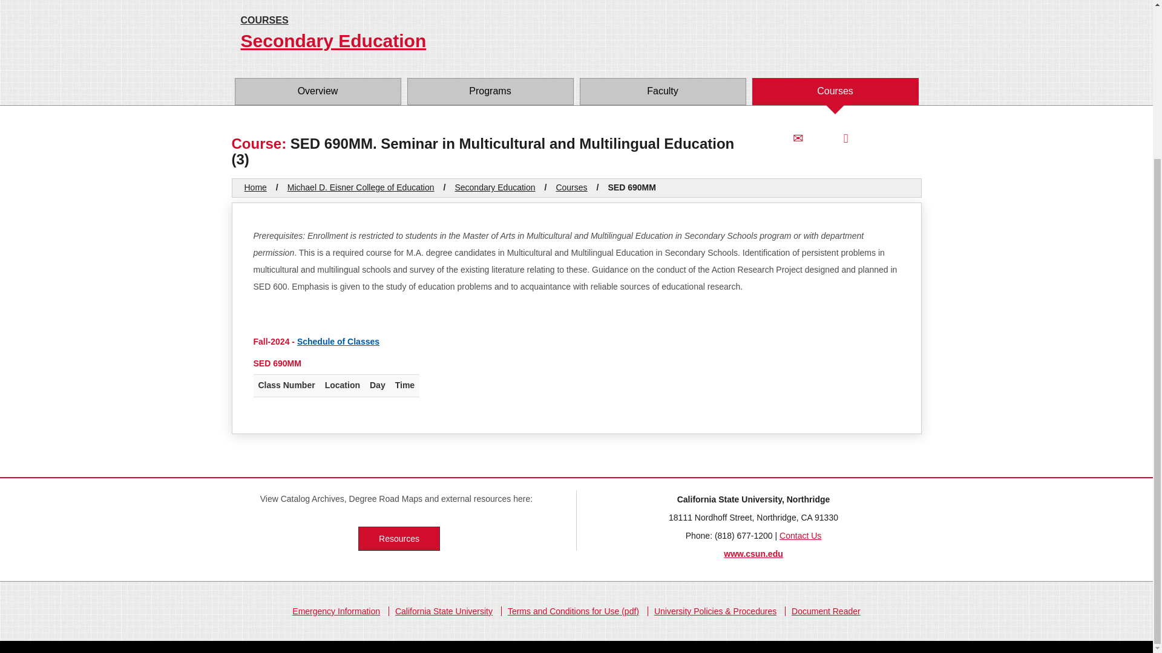  Describe the element at coordinates (845, 138) in the screenshot. I see `Print this page.` at that location.